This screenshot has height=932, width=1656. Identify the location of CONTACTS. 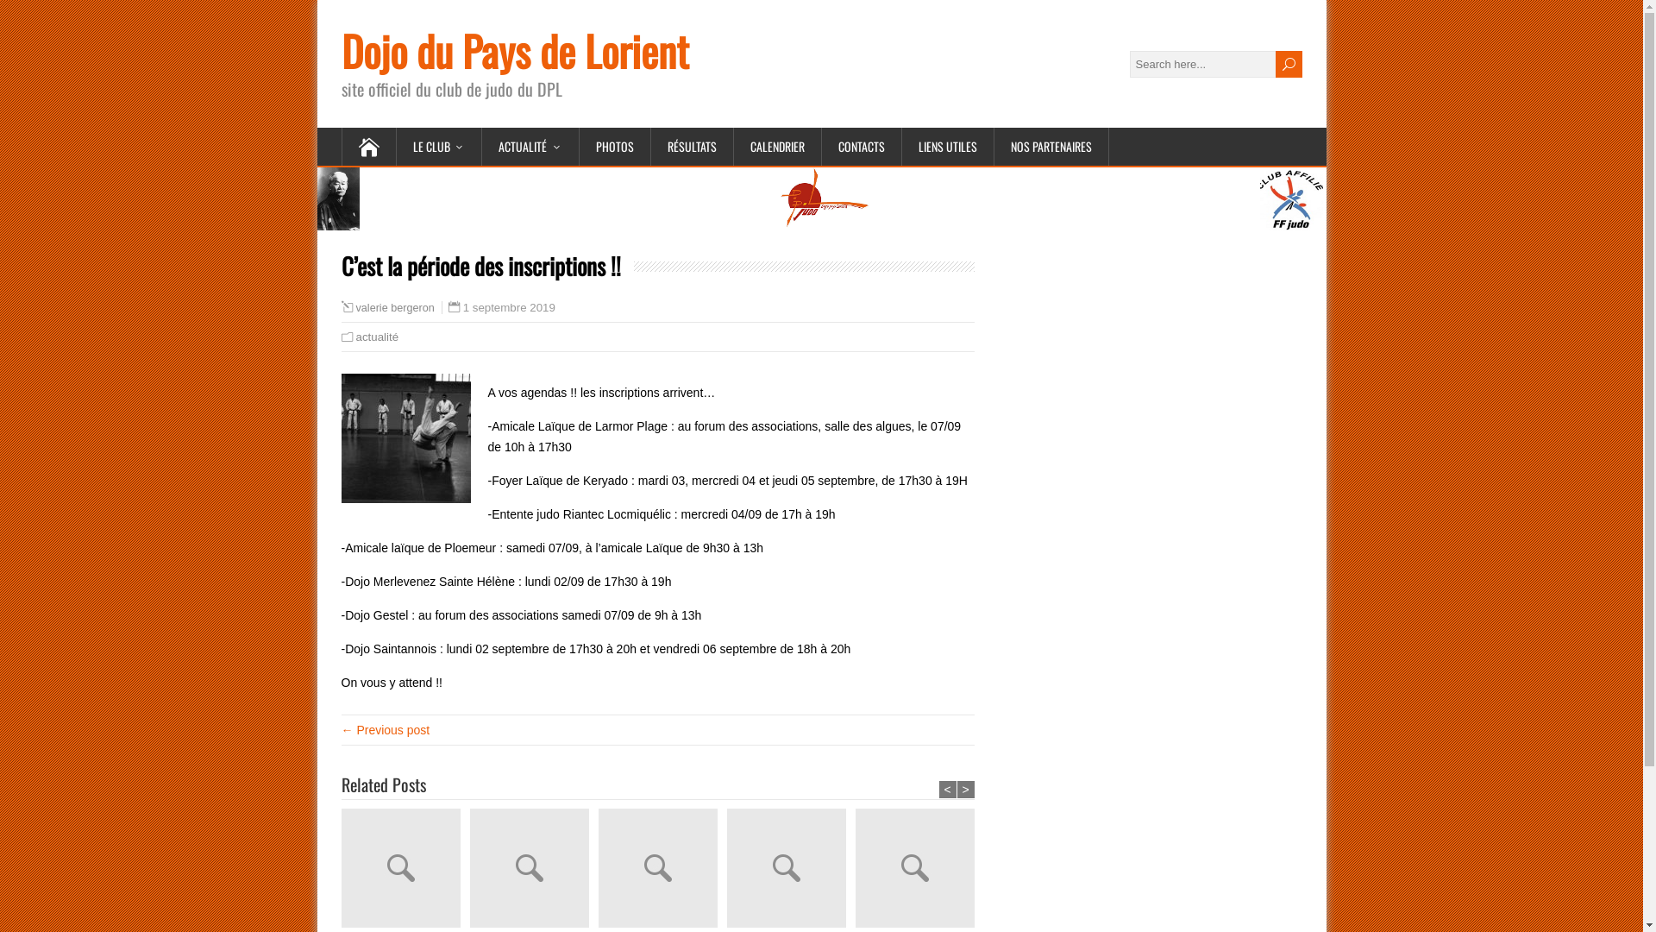
(861, 147).